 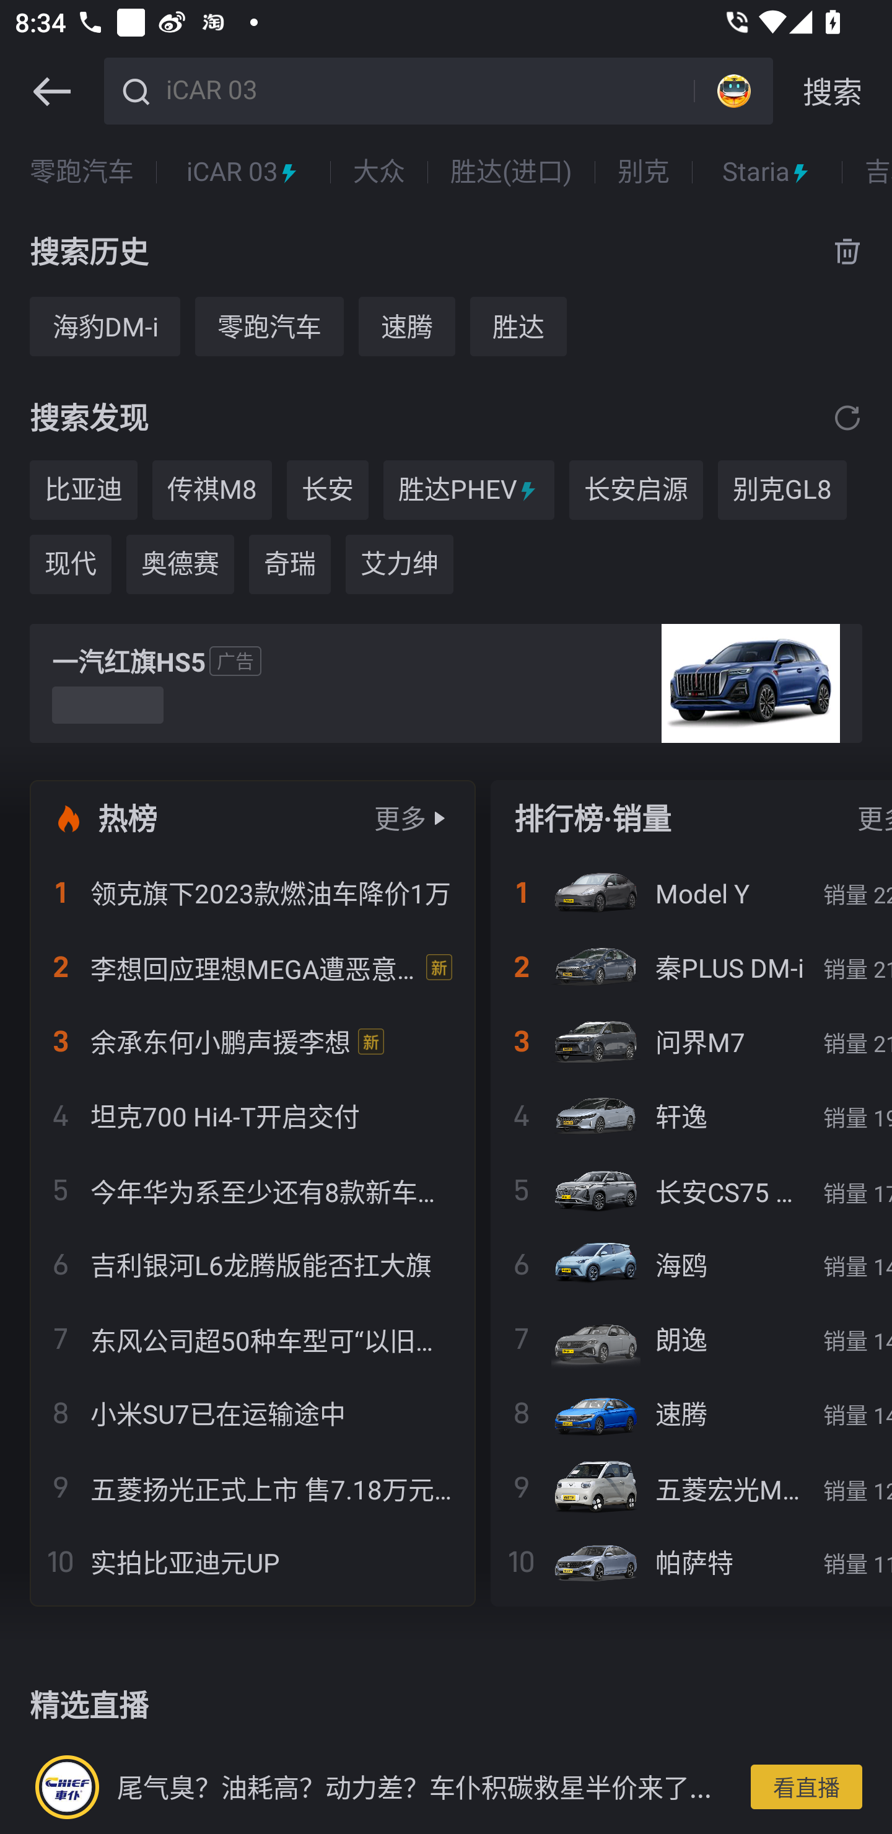 I want to click on 长安, so click(x=327, y=489).